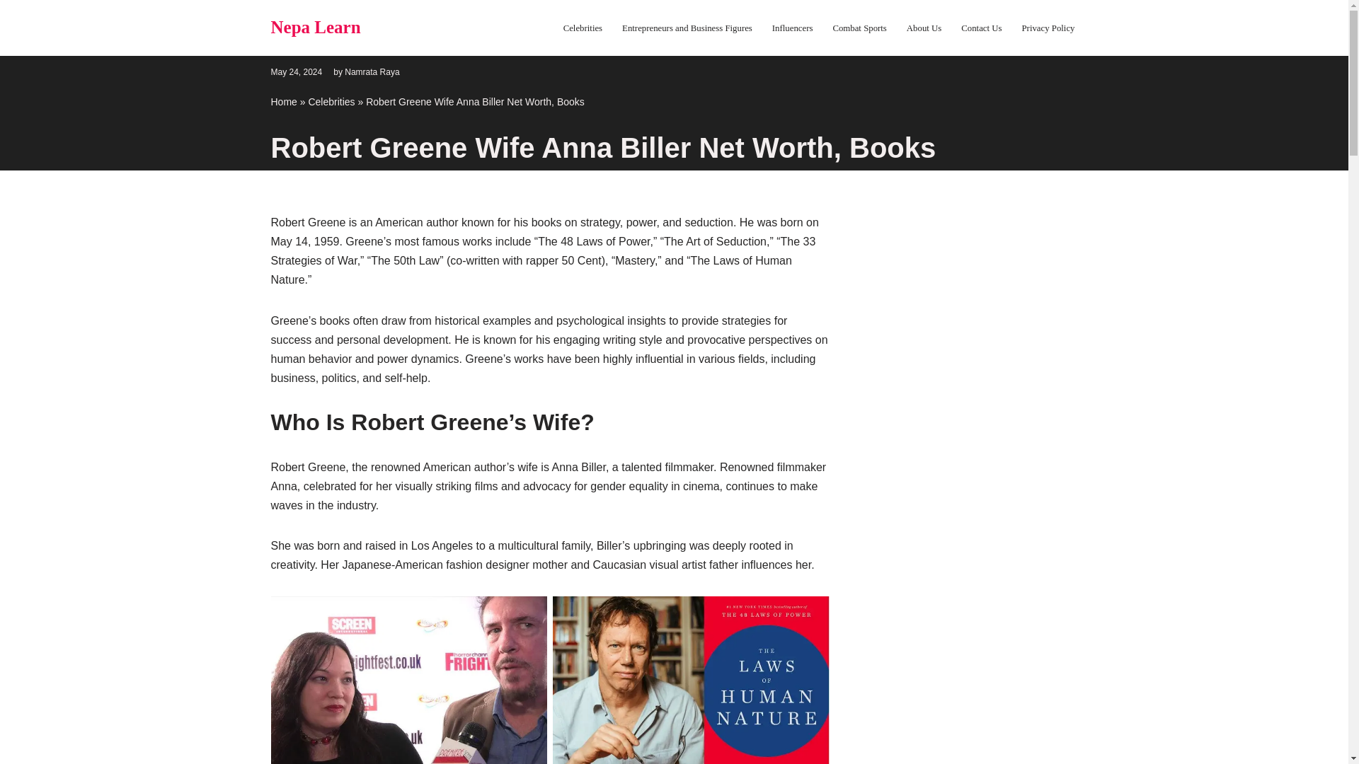  I want to click on Celebrities, so click(331, 102).